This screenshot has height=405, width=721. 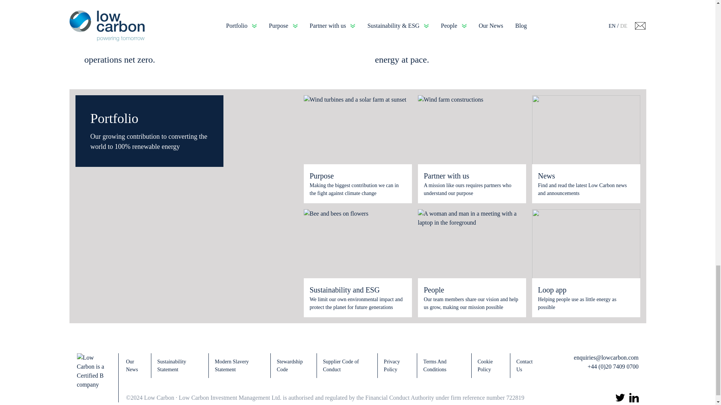 What do you see at coordinates (357, 290) in the screenshot?
I see `Sustainability and ESG` at bounding box center [357, 290].